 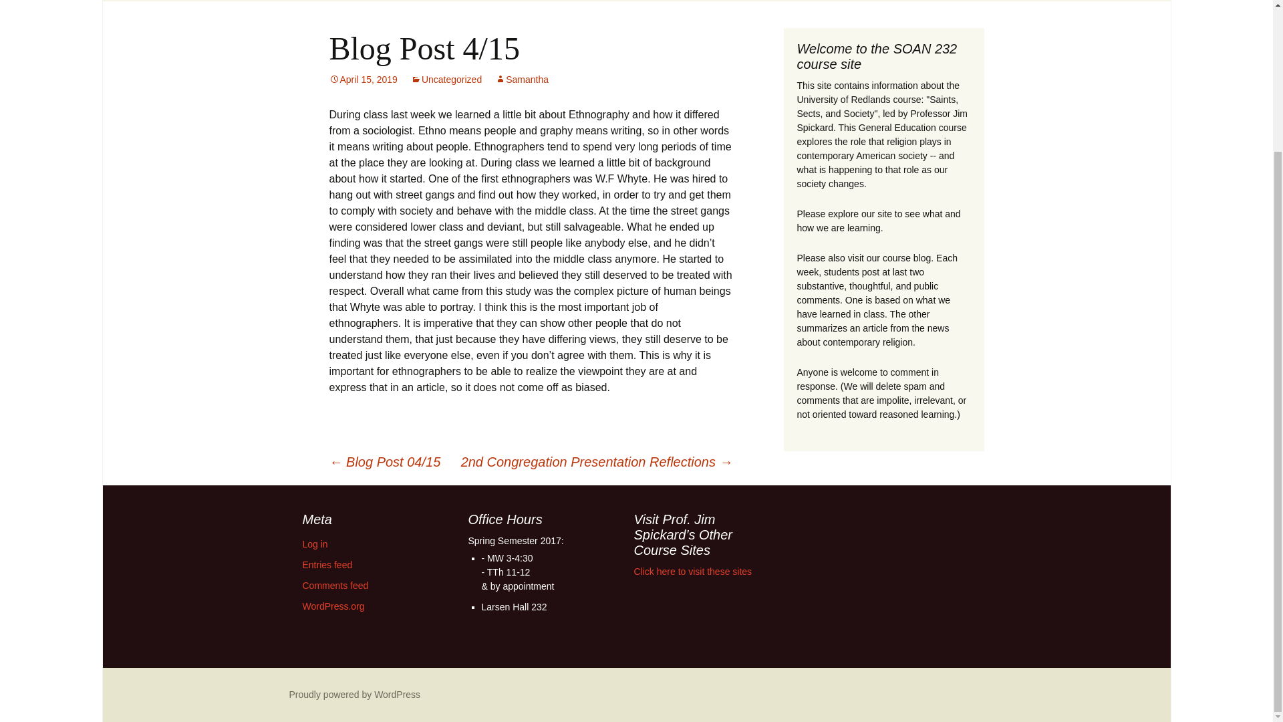 I want to click on April 15, 2019, so click(x=362, y=80).